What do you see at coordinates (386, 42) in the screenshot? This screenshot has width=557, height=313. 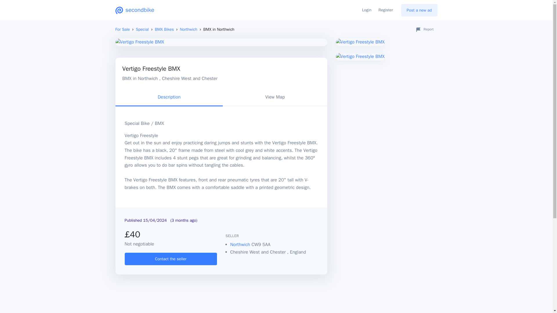 I see `Vertigo Freestyle BMX` at bounding box center [386, 42].